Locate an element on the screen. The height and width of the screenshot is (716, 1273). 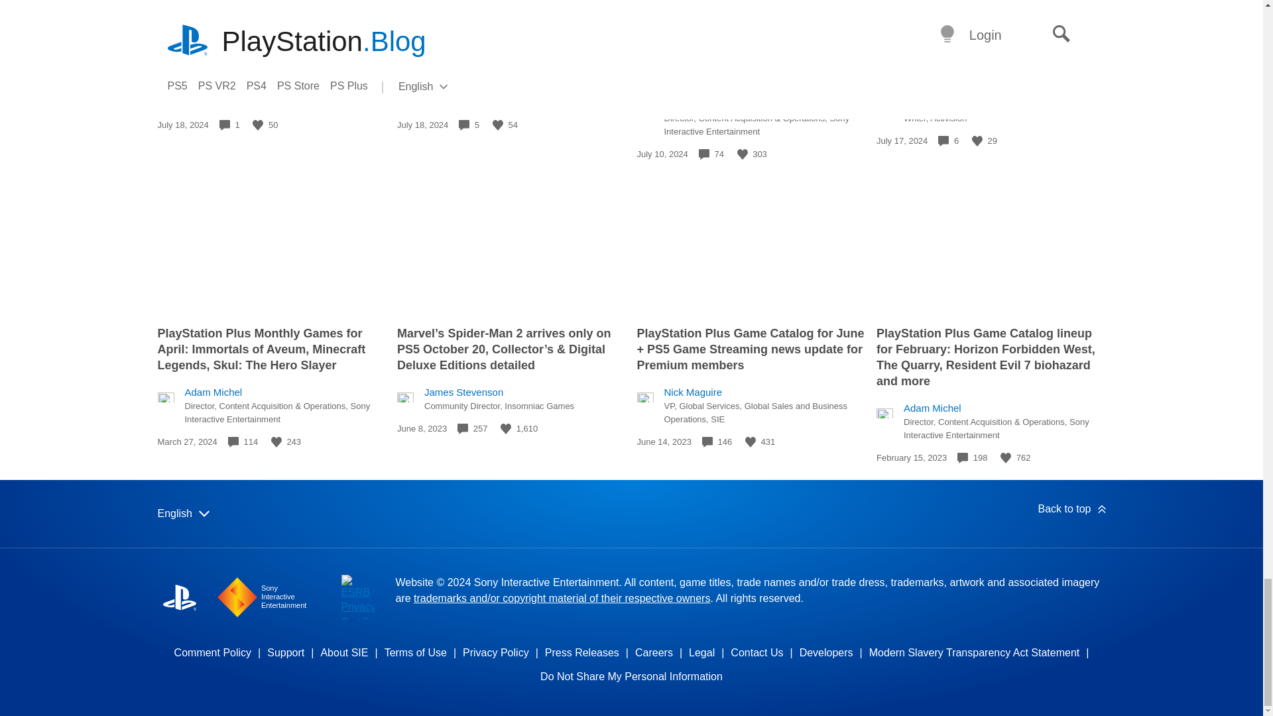
Like this is located at coordinates (977, 141).